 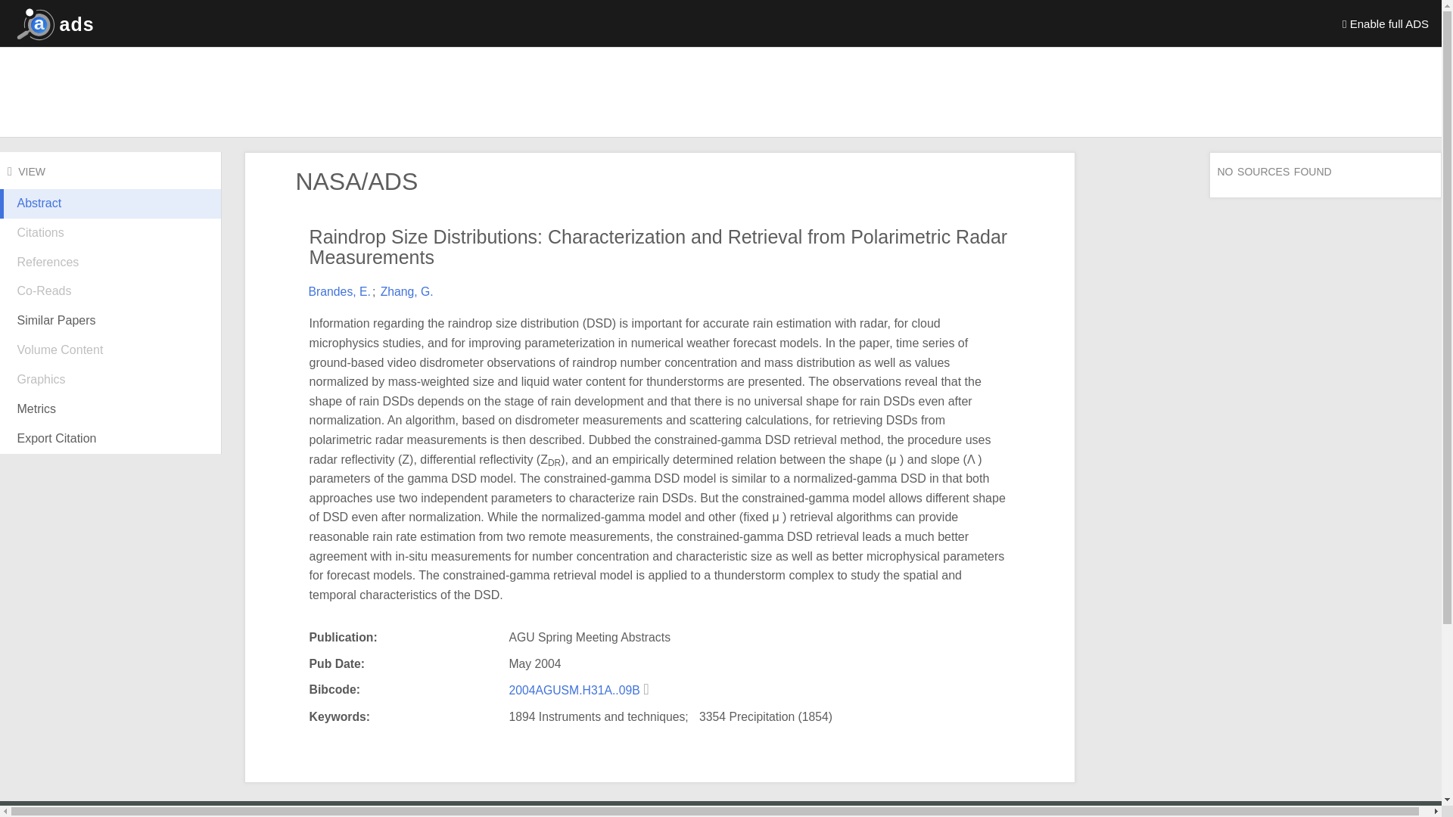 I want to click on ads, so click(x=51, y=23).